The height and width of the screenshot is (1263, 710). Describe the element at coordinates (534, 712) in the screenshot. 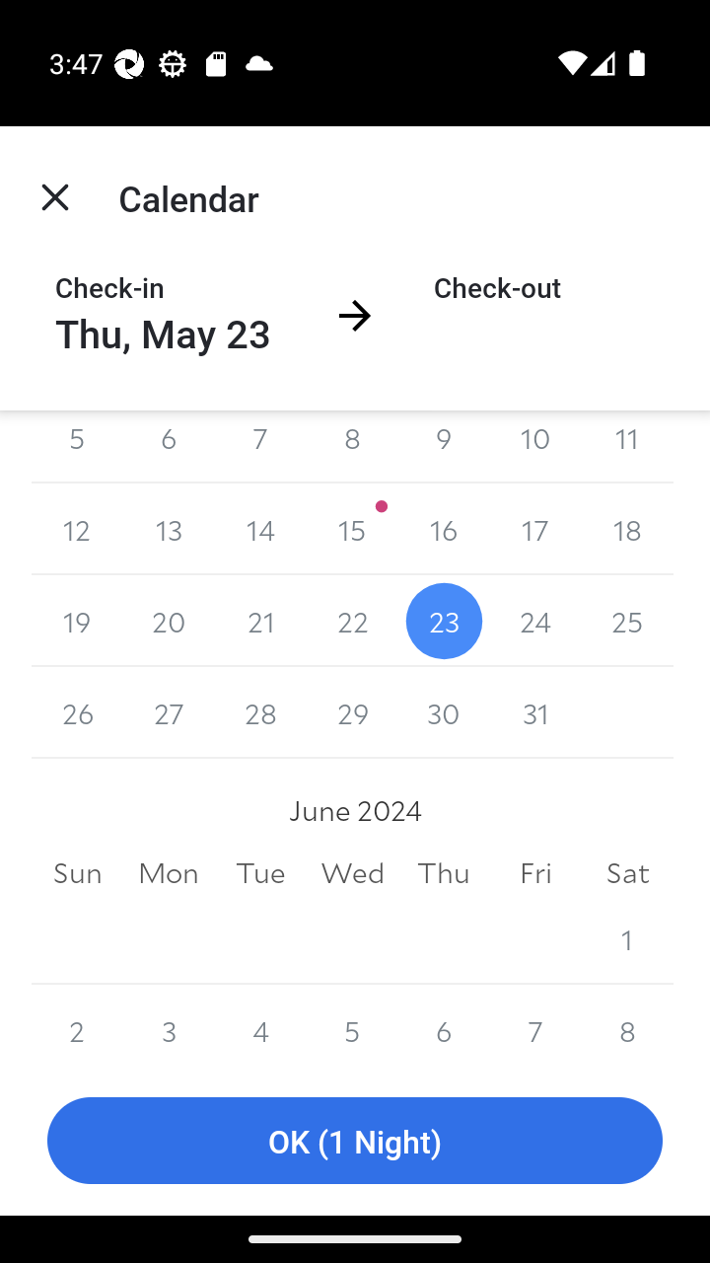

I see `31 31 May 2024` at that location.